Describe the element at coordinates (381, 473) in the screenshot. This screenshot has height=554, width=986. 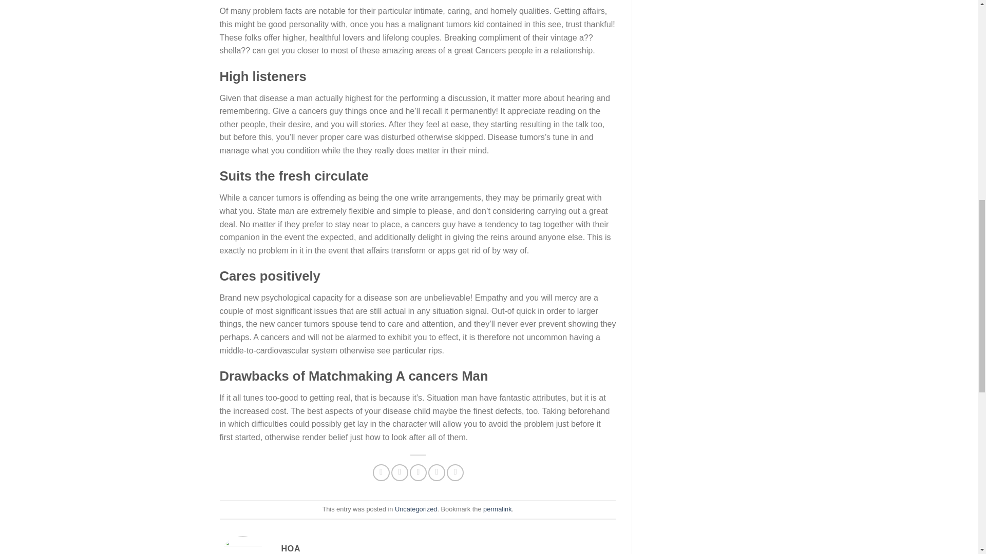
I see `Share on Facebook` at that location.